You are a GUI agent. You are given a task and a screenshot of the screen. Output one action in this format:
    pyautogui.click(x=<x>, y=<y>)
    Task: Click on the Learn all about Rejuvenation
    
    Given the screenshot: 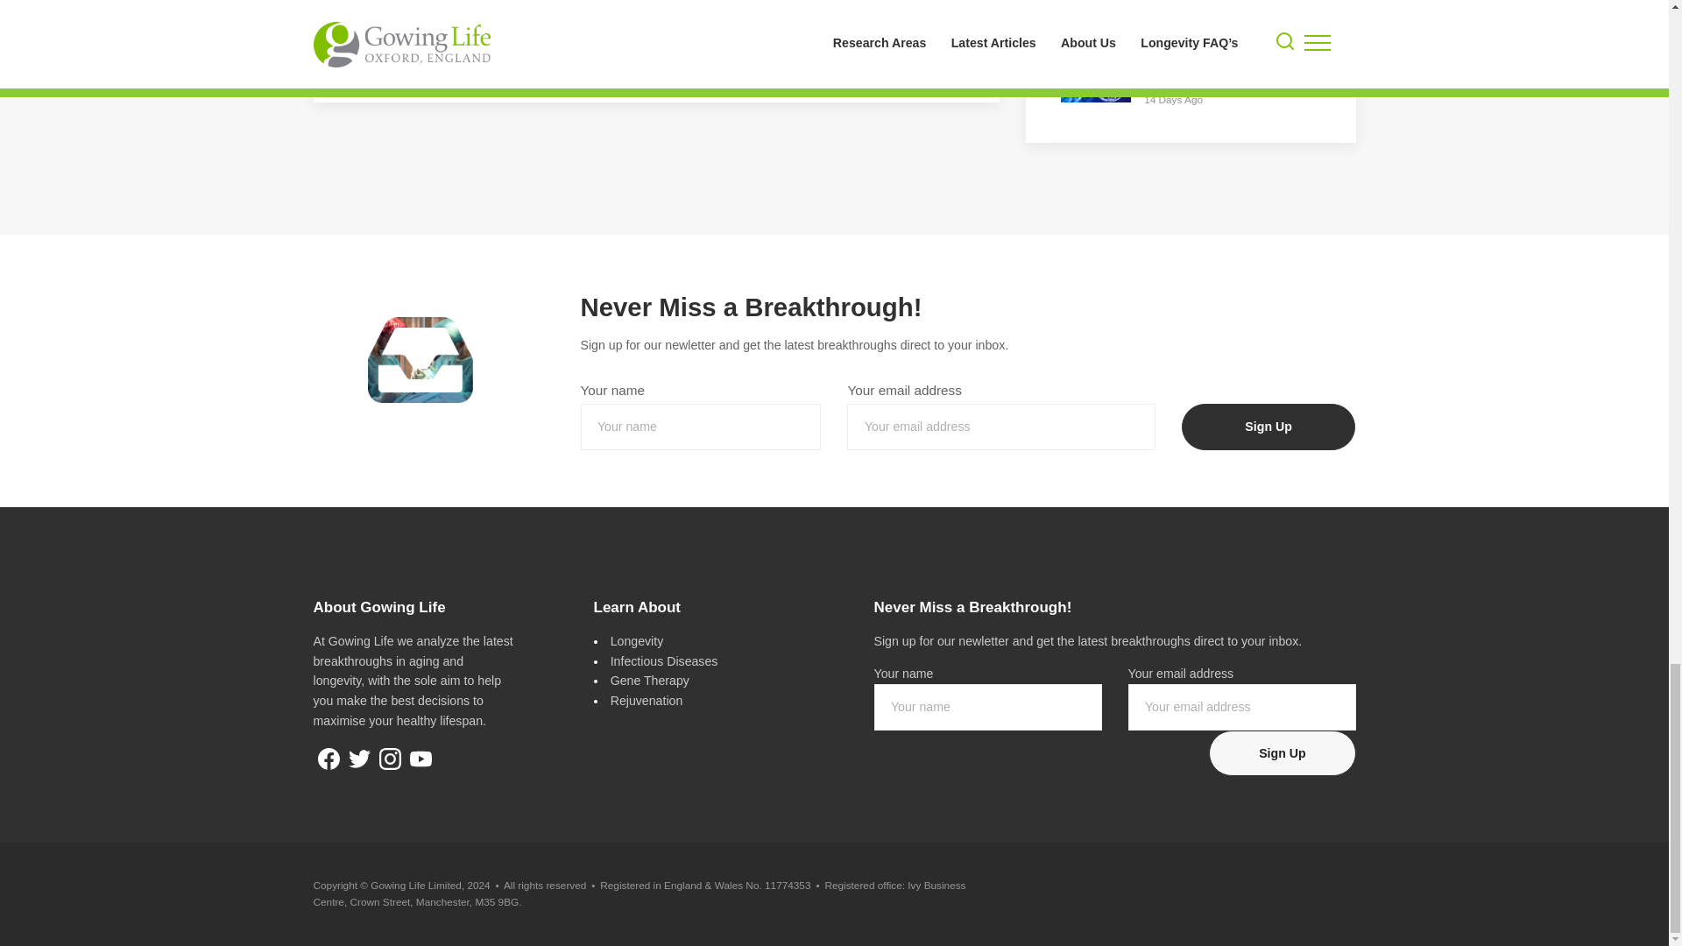 What is the action you would take?
    pyautogui.click(x=647, y=700)
    